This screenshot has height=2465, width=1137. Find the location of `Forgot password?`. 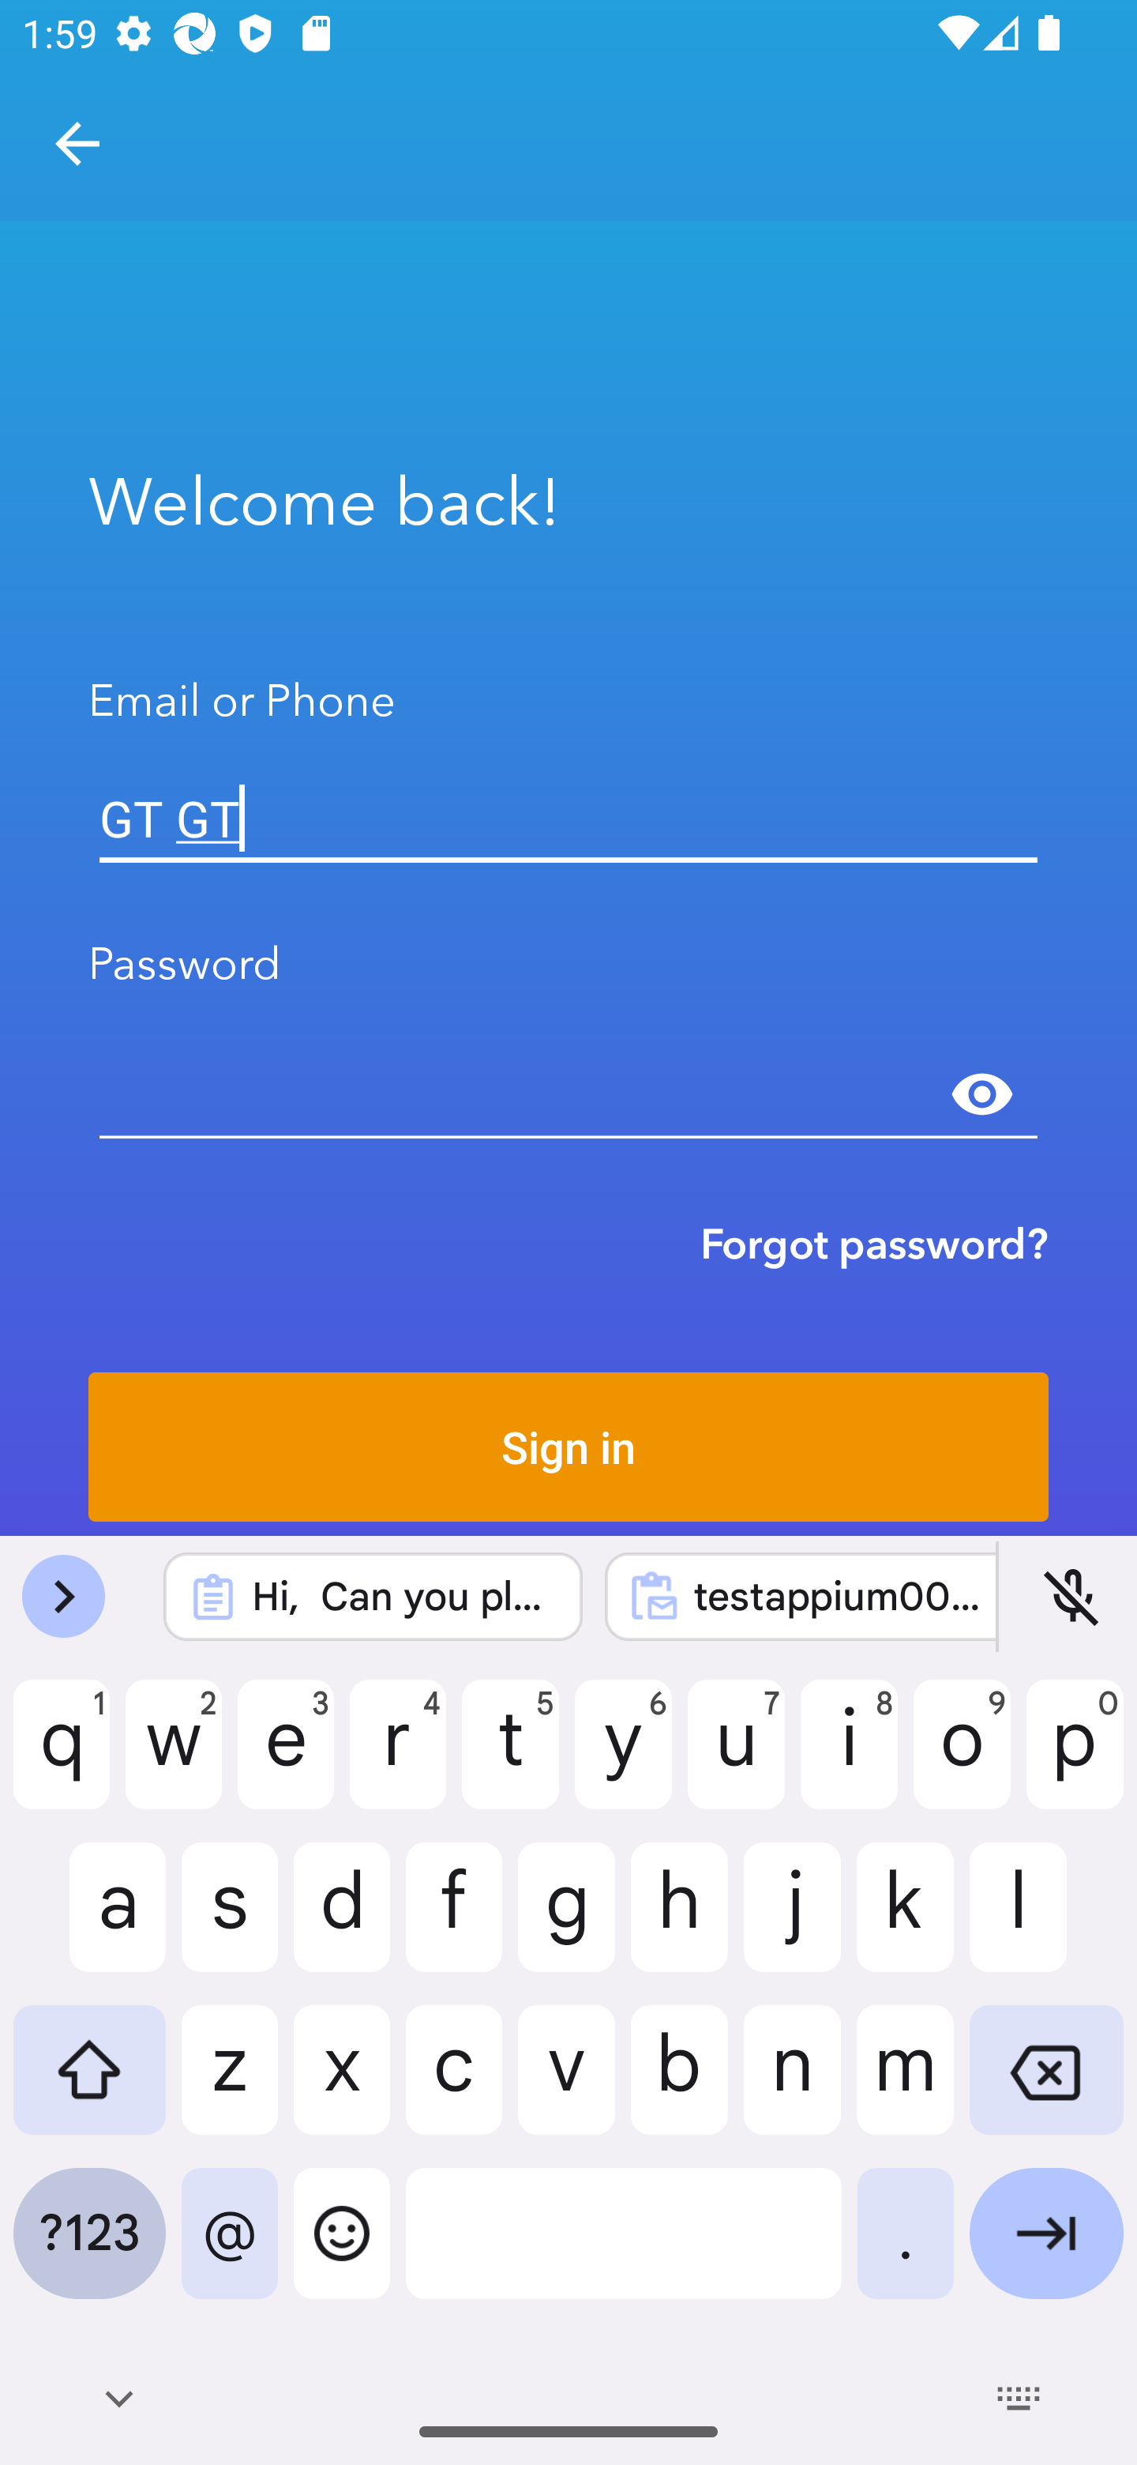

Forgot password? is located at coordinates (874, 1244).